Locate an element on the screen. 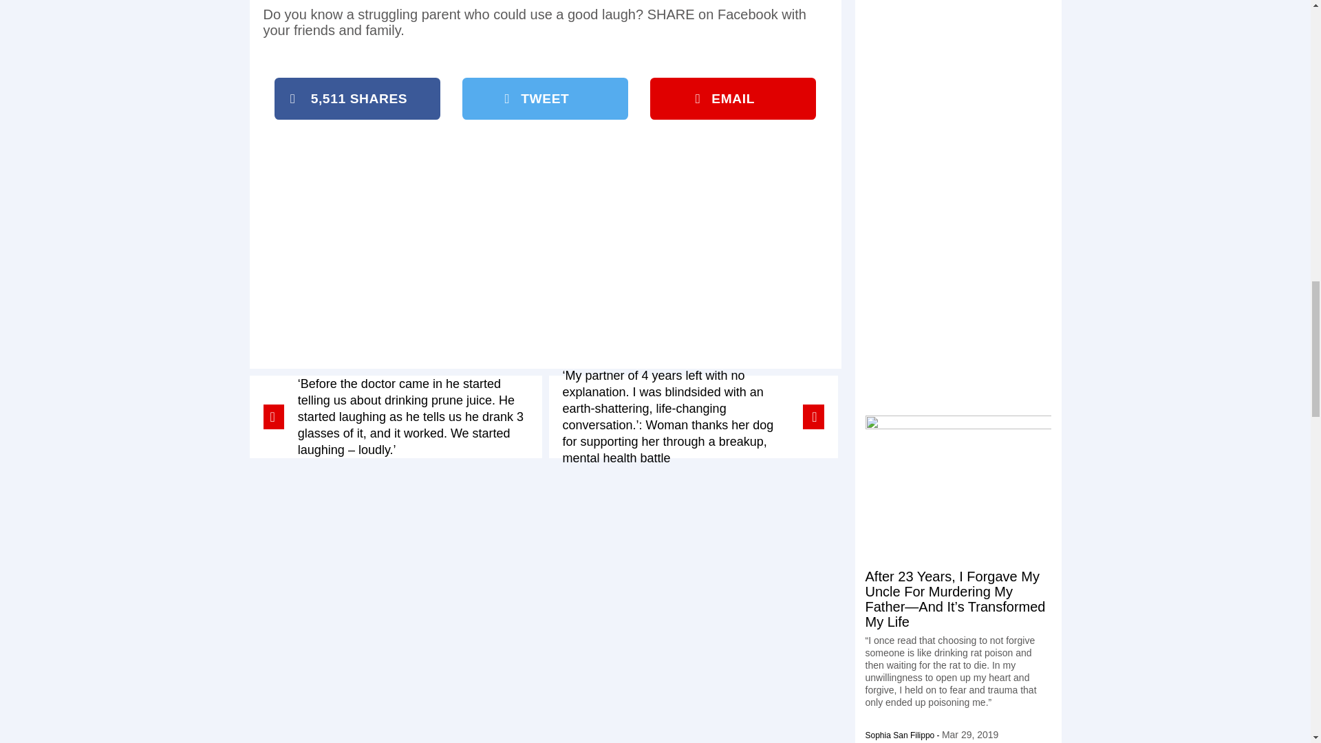  March 29, 2019 is located at coordinates (970, 734).